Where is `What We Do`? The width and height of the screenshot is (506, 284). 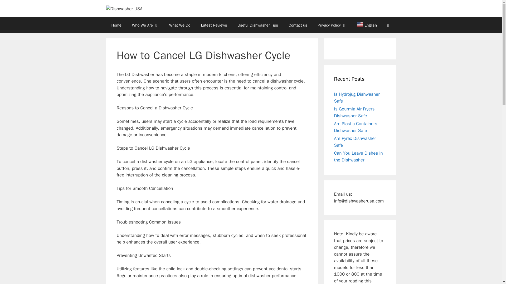
What We Do is located at coordinates (180, 25).